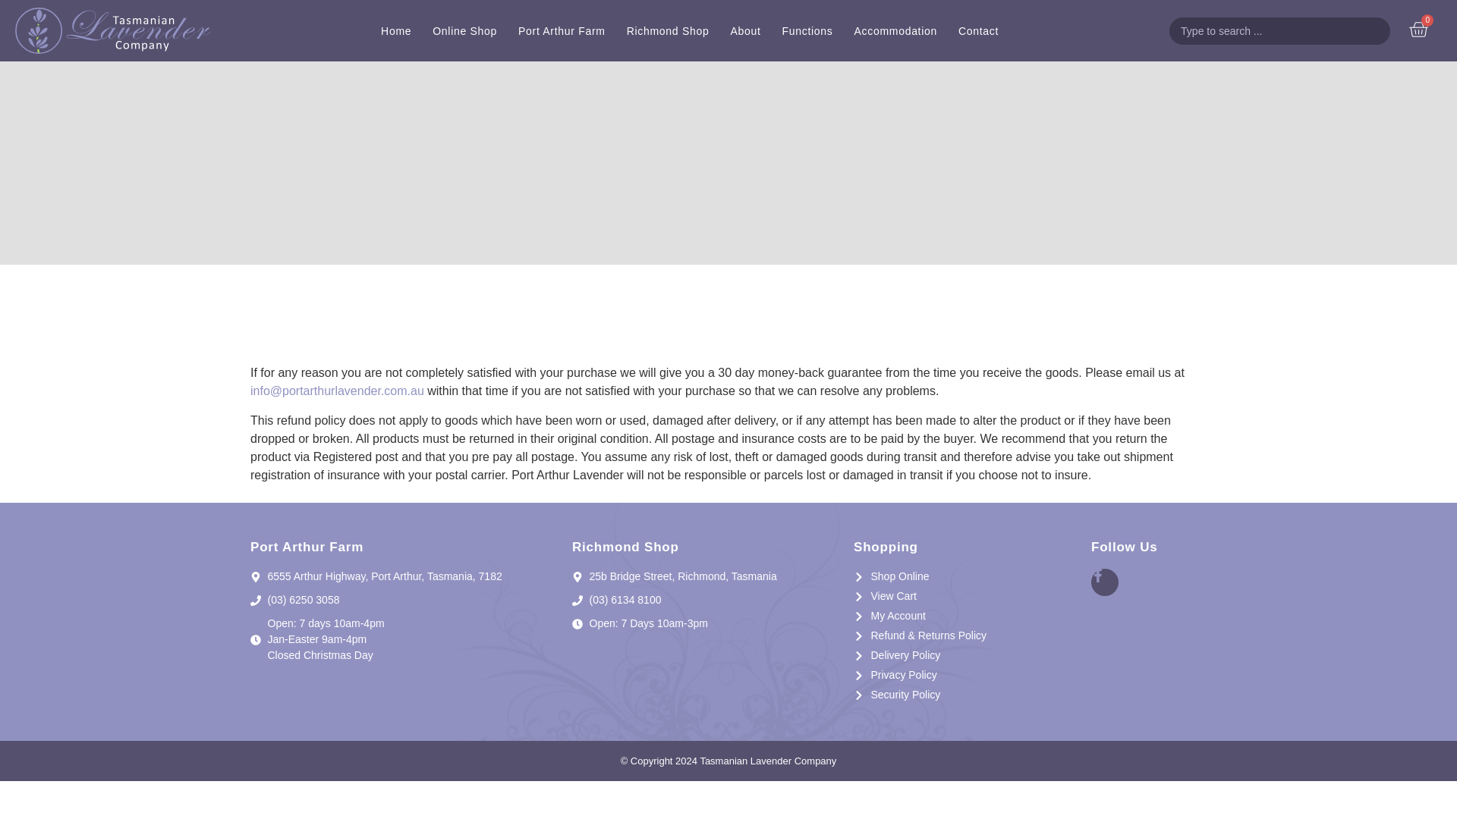 The image size is (1457, 819). I want to click on Functions, so click(807, 30).